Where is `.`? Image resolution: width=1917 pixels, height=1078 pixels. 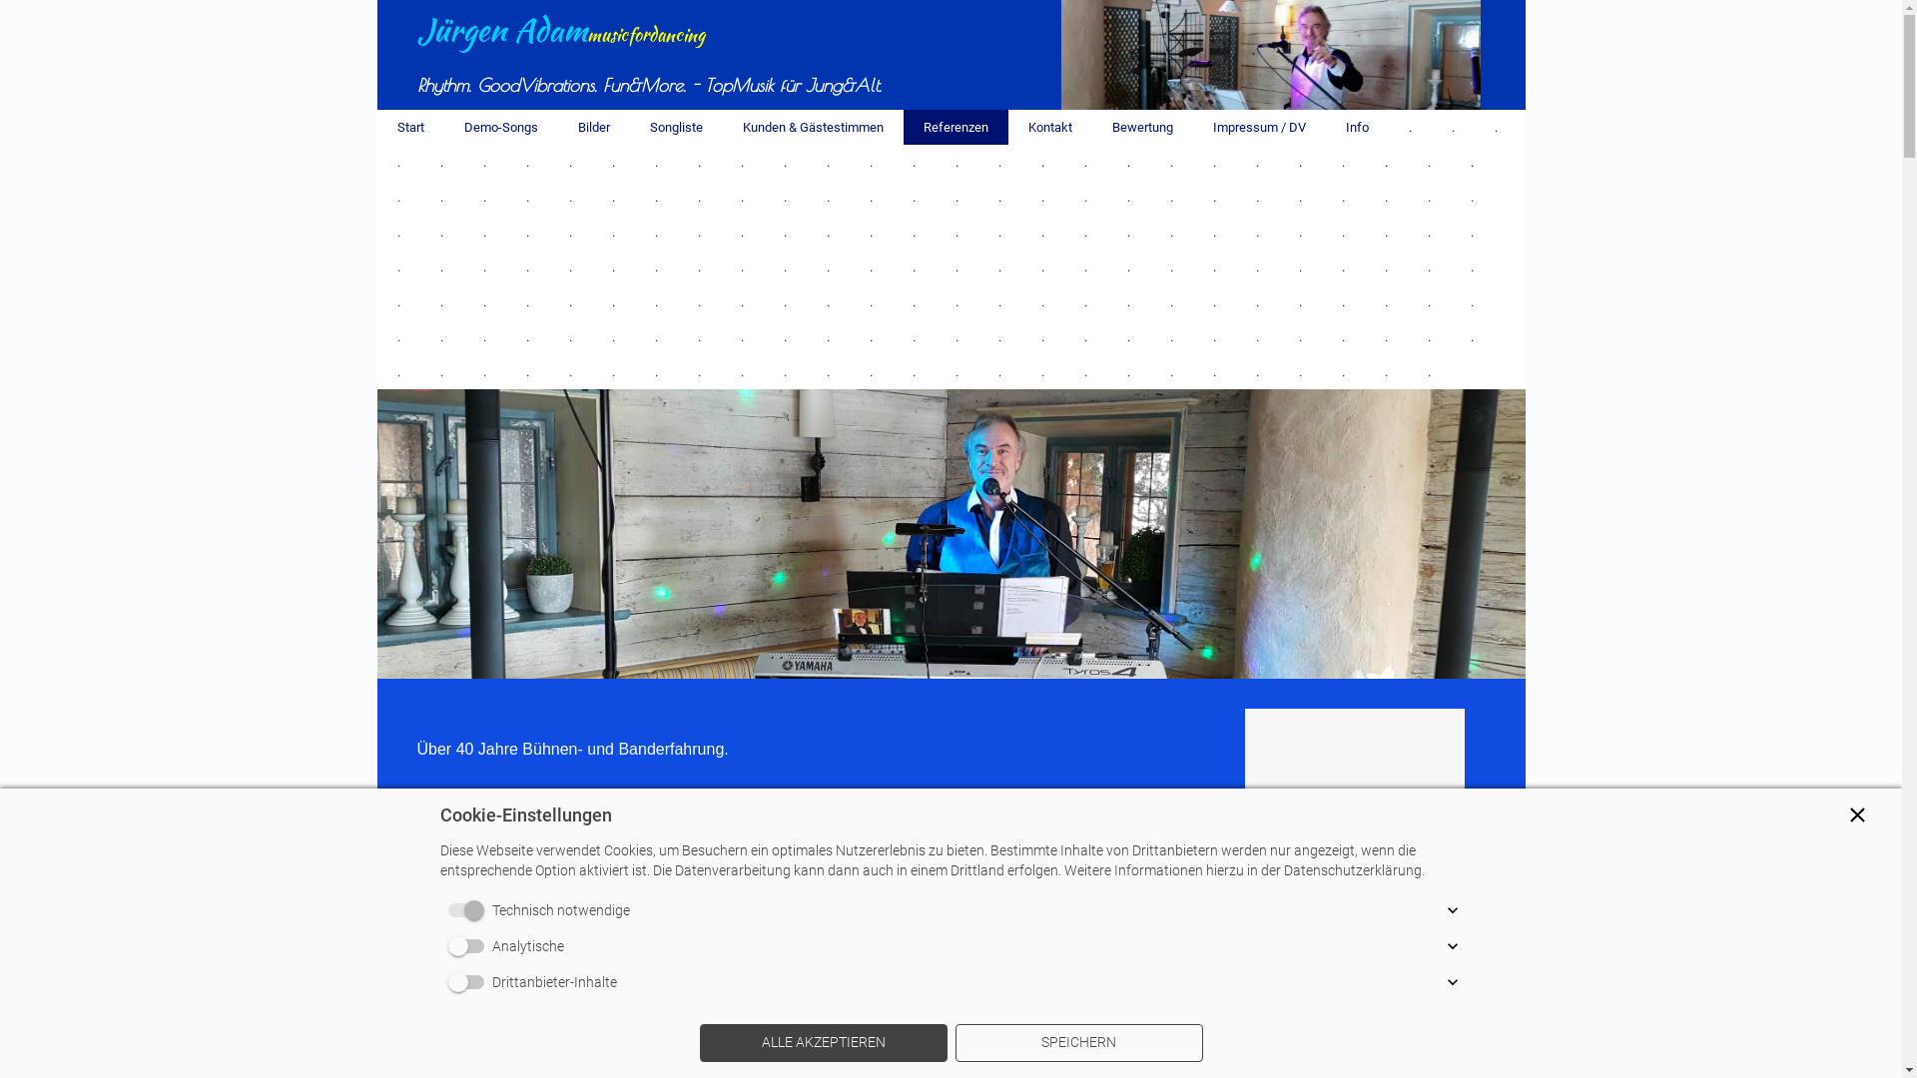 . is located at coordinates (399, 337).